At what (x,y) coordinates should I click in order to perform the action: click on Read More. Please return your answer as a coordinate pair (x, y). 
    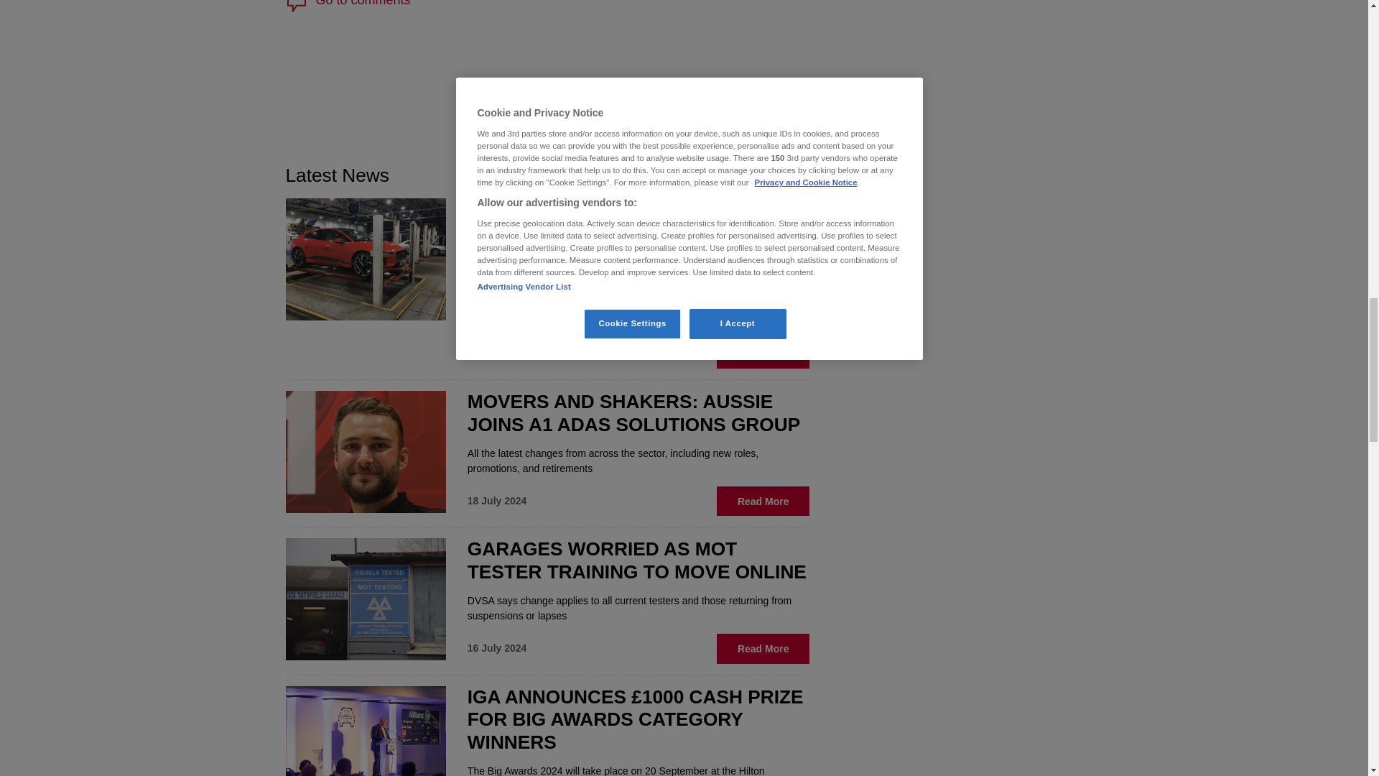
    Looking at the image, I should click on (547, 4).